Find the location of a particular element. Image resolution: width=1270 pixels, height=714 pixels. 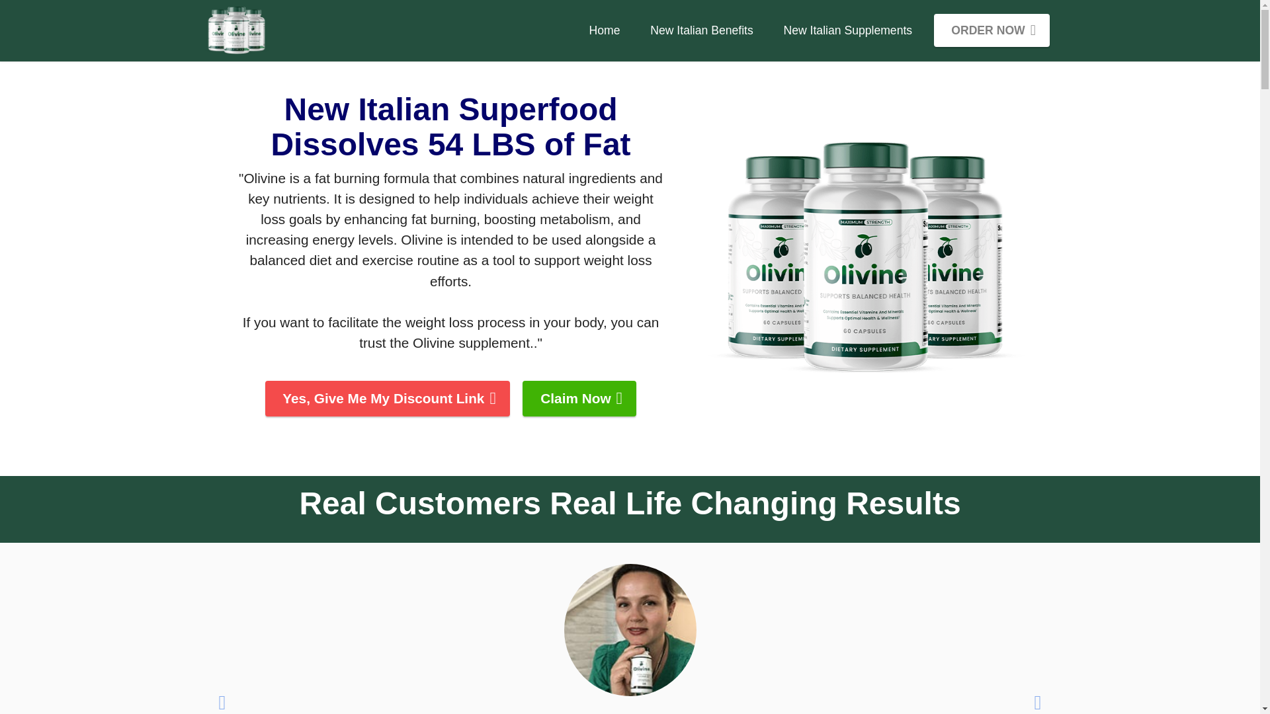

New Italian Supplements is located at coordinates (847, 30).